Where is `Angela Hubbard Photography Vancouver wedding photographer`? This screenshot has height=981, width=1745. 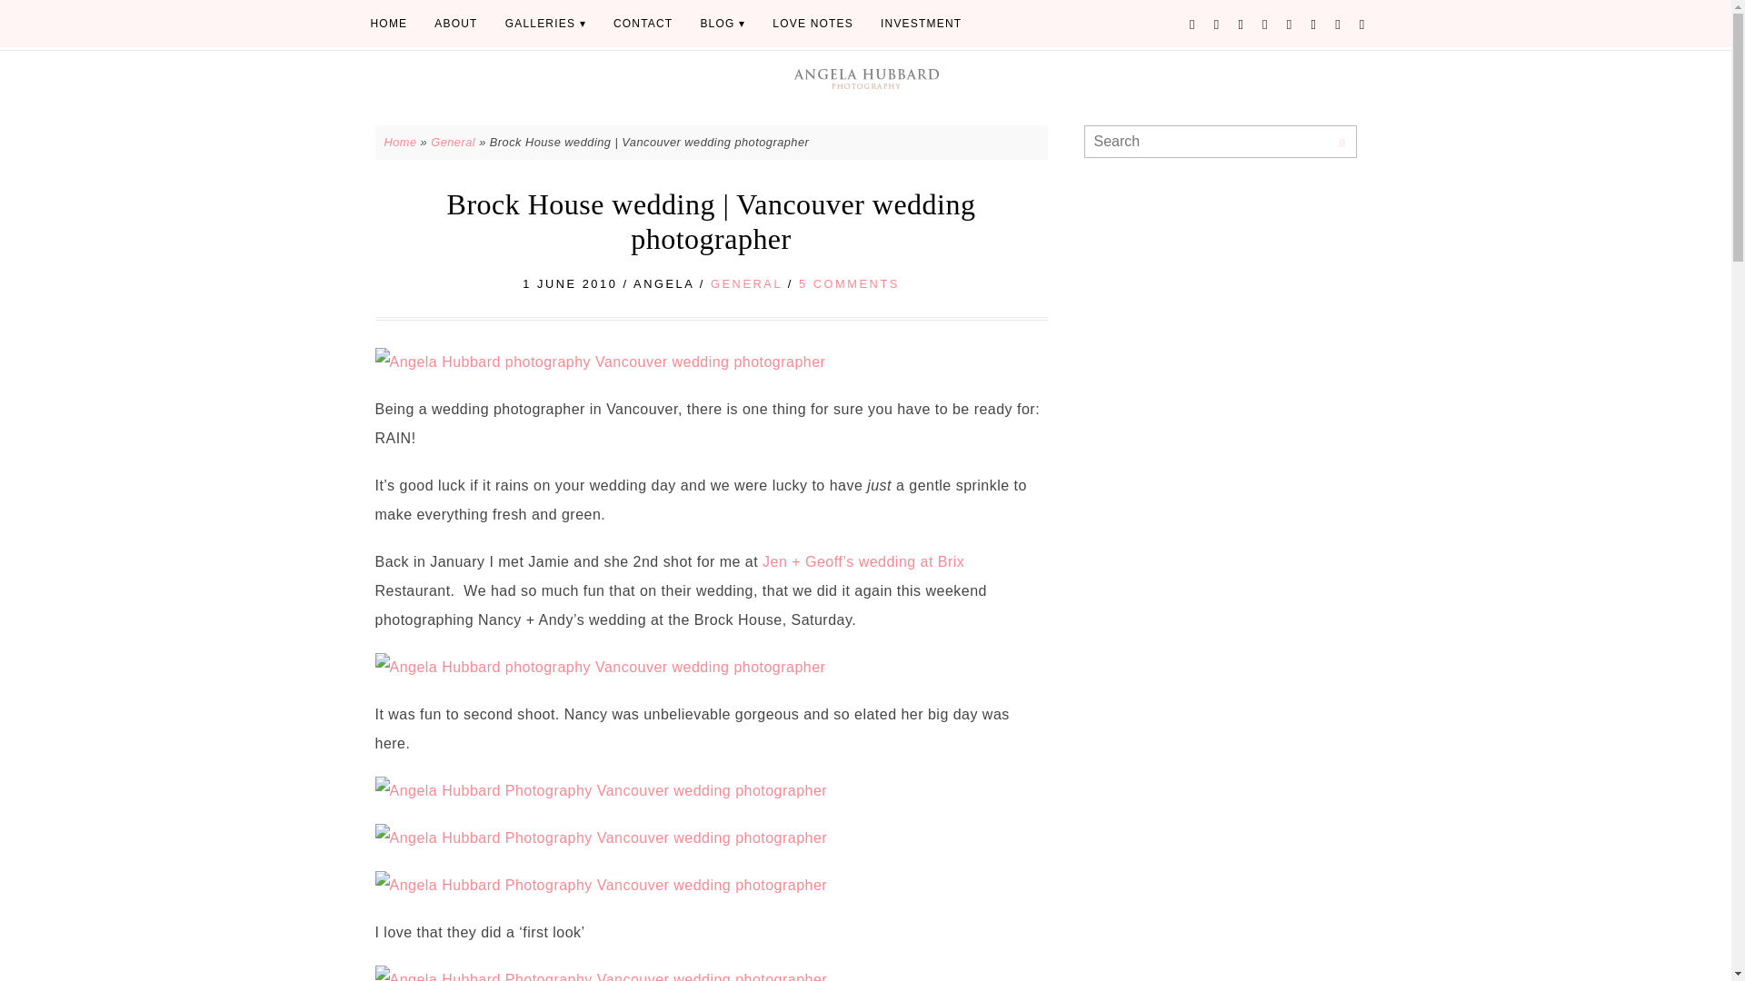
Angela Hubbard Photography Vancouver wedding photographer is located at coordinates (601, 837).